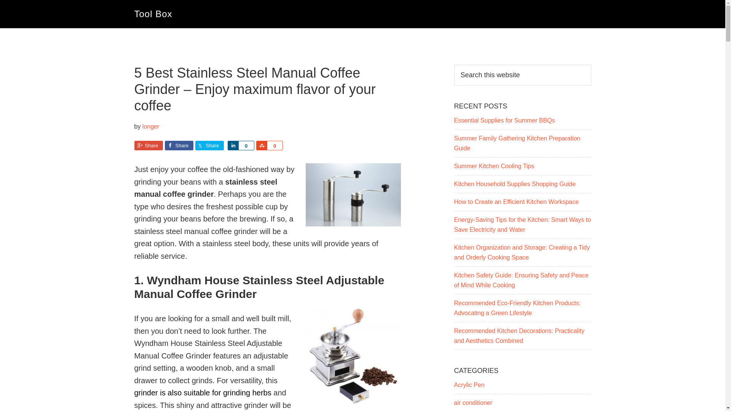 This screenshot has width=731, height=411. Describe the element at coordinates (153, 14) in the screenshot. I see `Tool Box` at that location.